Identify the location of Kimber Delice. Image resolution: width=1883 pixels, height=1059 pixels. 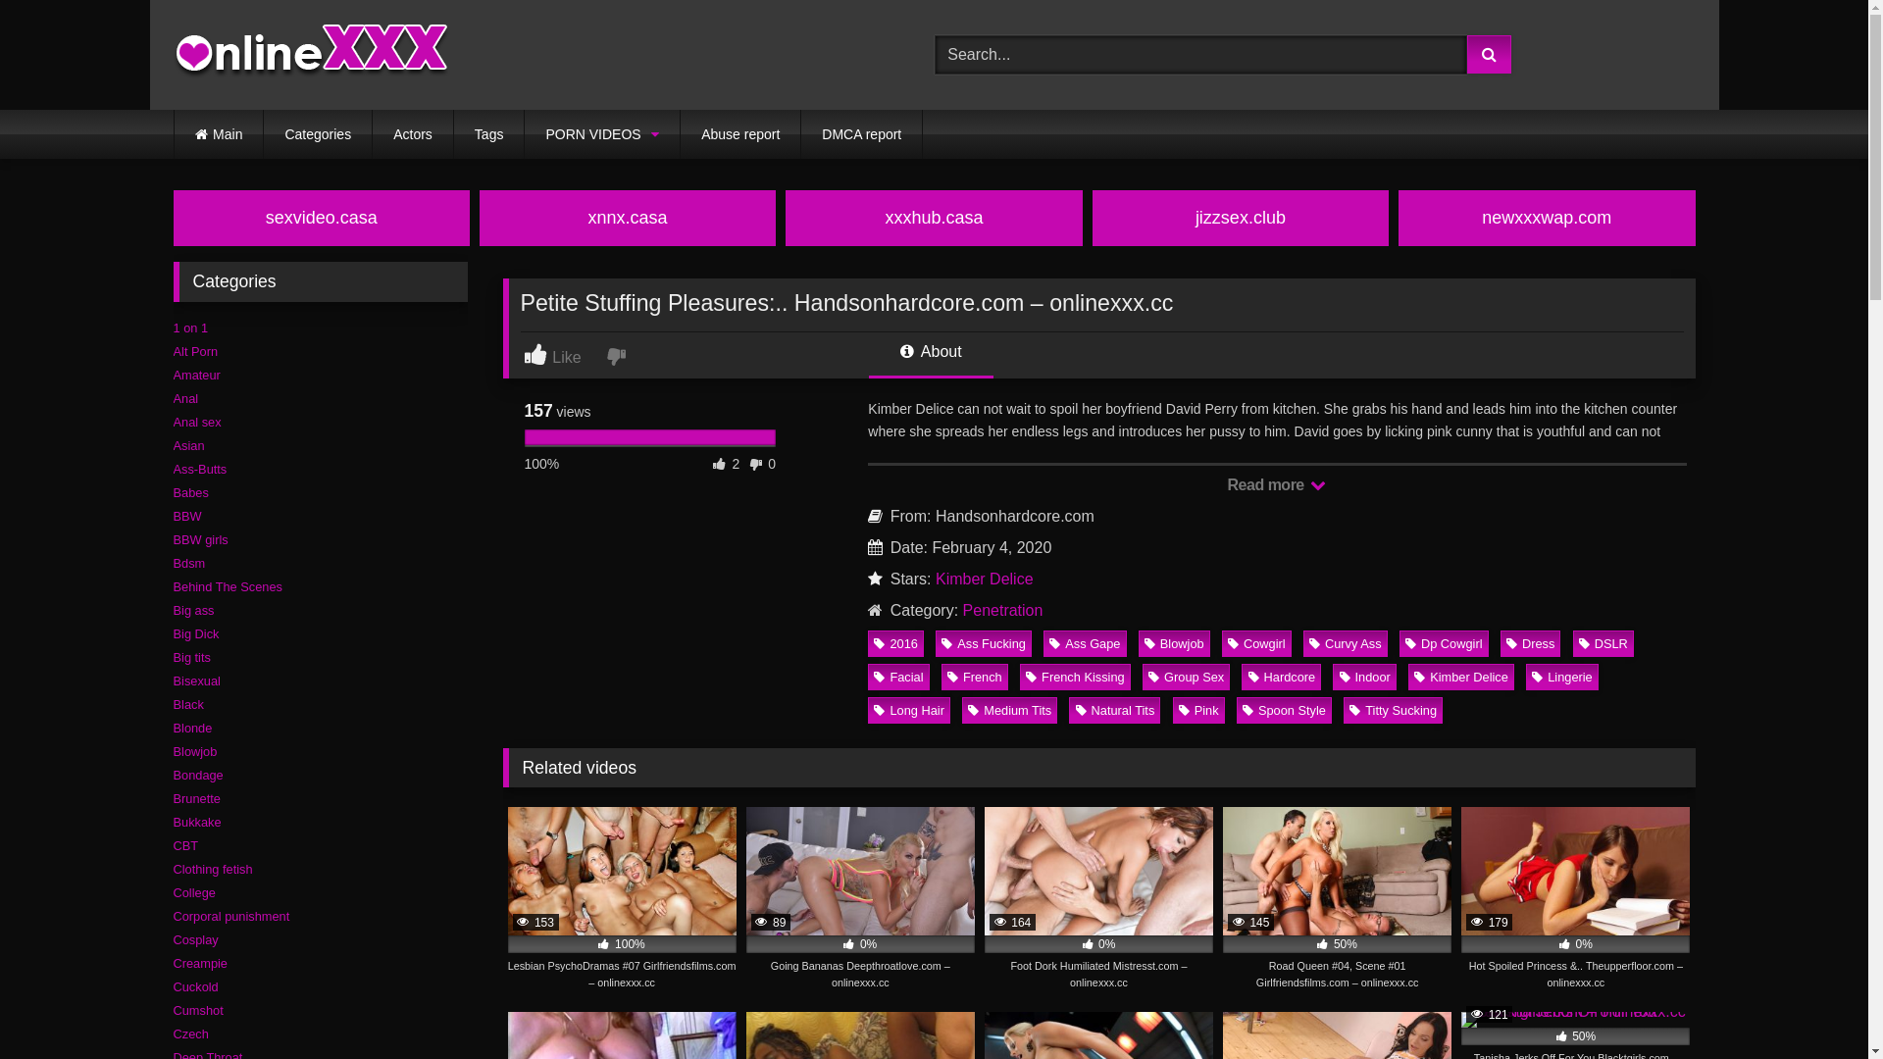
(1461, 677).